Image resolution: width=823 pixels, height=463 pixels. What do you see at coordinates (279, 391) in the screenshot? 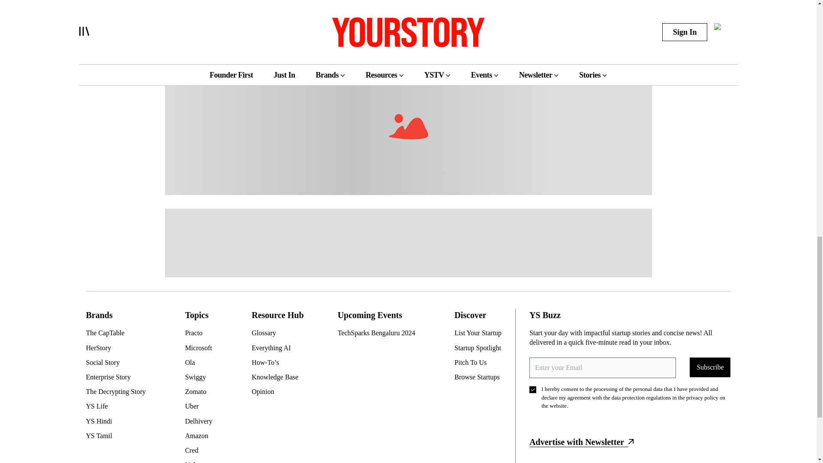
I see `Opinion` at bounding box center [279, 391].